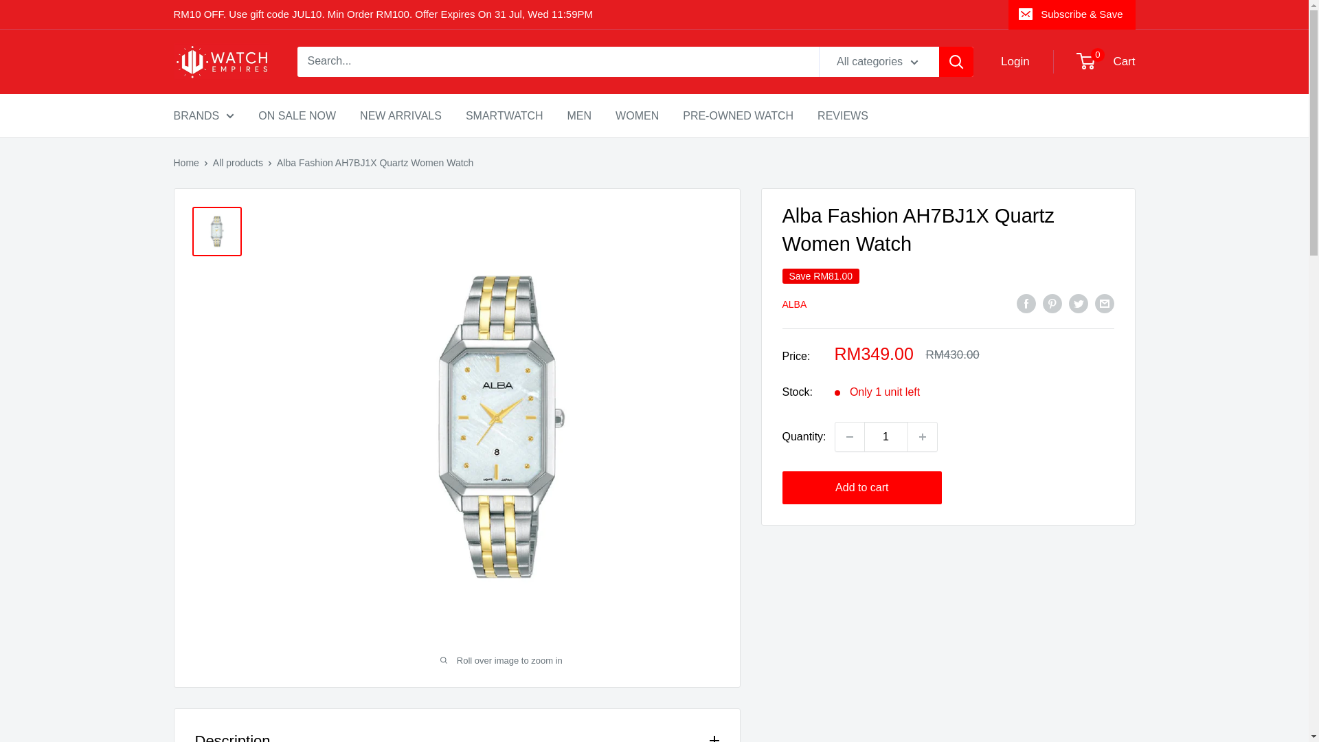 This screenshot has width=1319, height=742. What do you see at coordinates (922, 436) in the screenshot?
I see `Increase quantity by 1` at bounding box center [922, 436].